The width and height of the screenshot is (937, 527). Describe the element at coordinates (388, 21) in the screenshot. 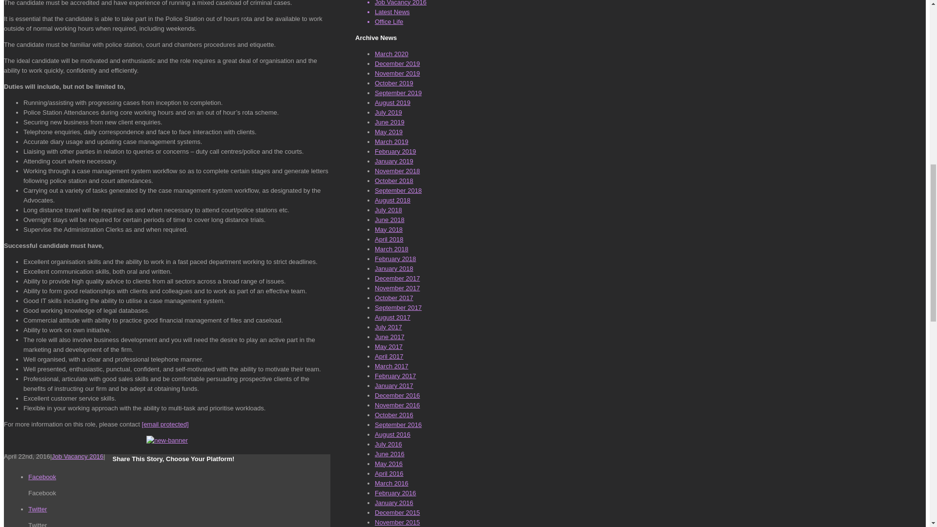

I see `Office Life` at that location.